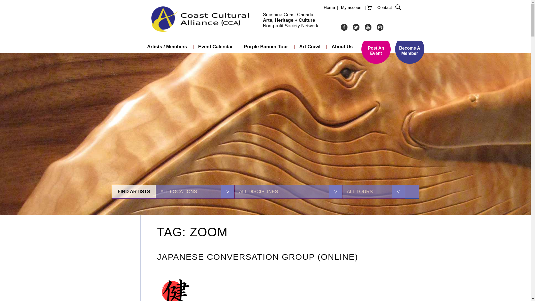 This screenshot has height=301, width=535. Describe the element at coordinates (380, 27) in the screenshot. I see `IG` at that location.